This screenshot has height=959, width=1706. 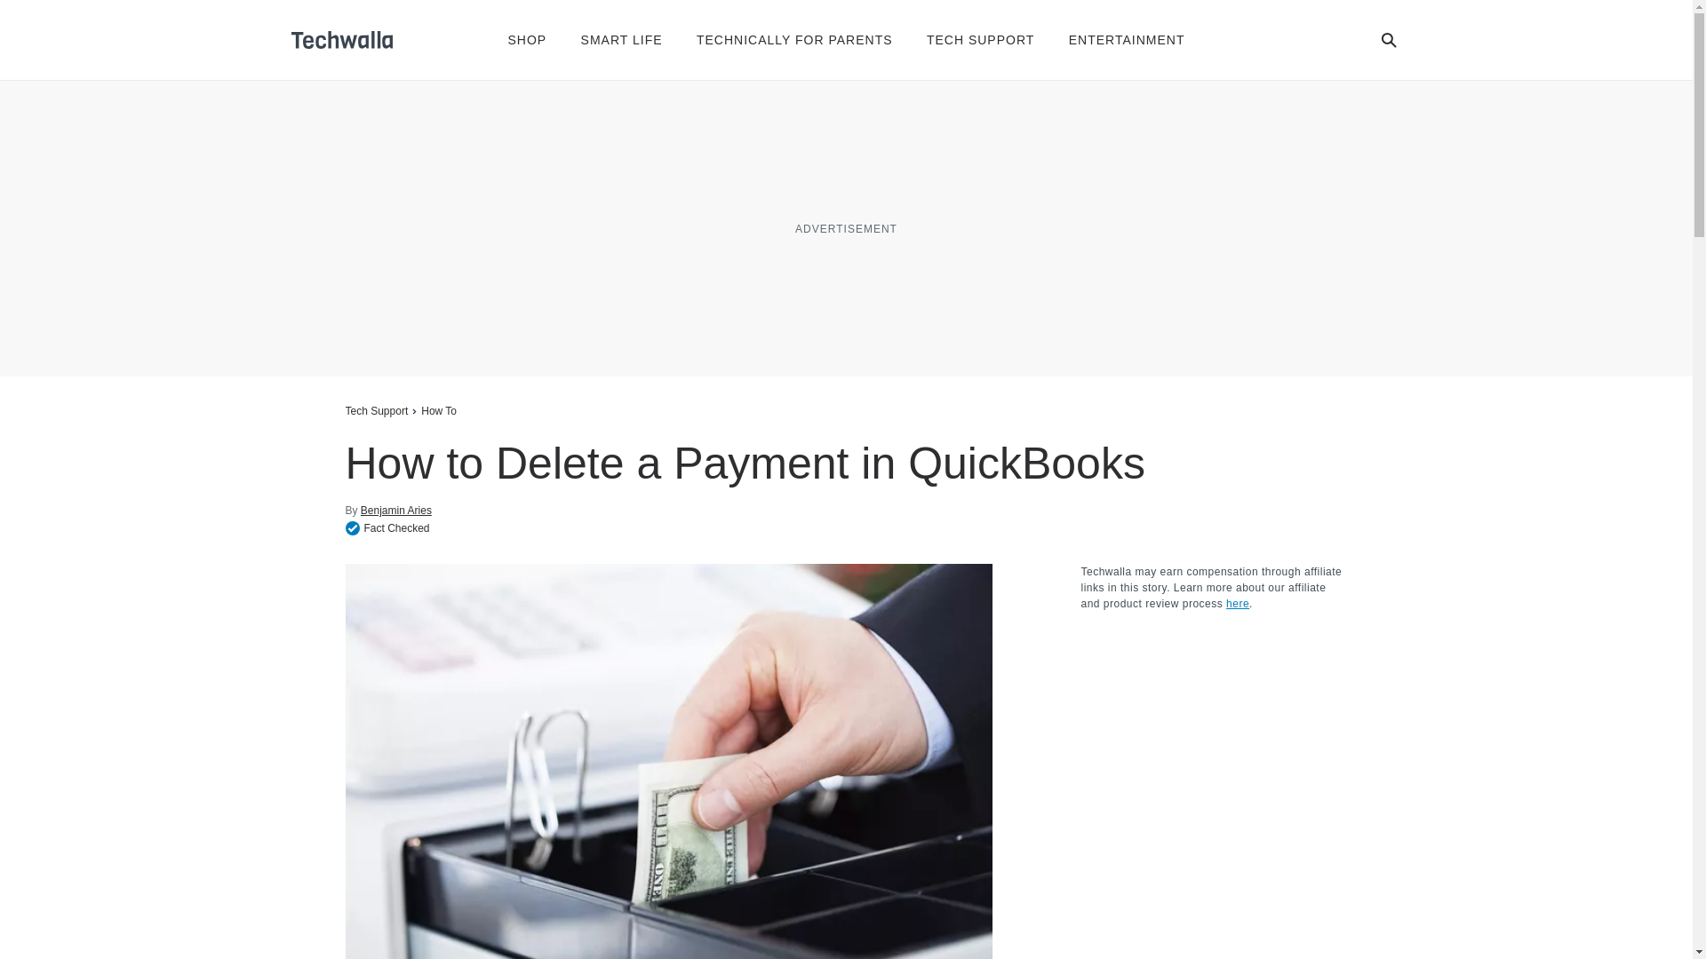 What do you see at coordinates (395, 510) in the screenshot?
I see `Benjamin Aries` at bounding box center [395, 510].